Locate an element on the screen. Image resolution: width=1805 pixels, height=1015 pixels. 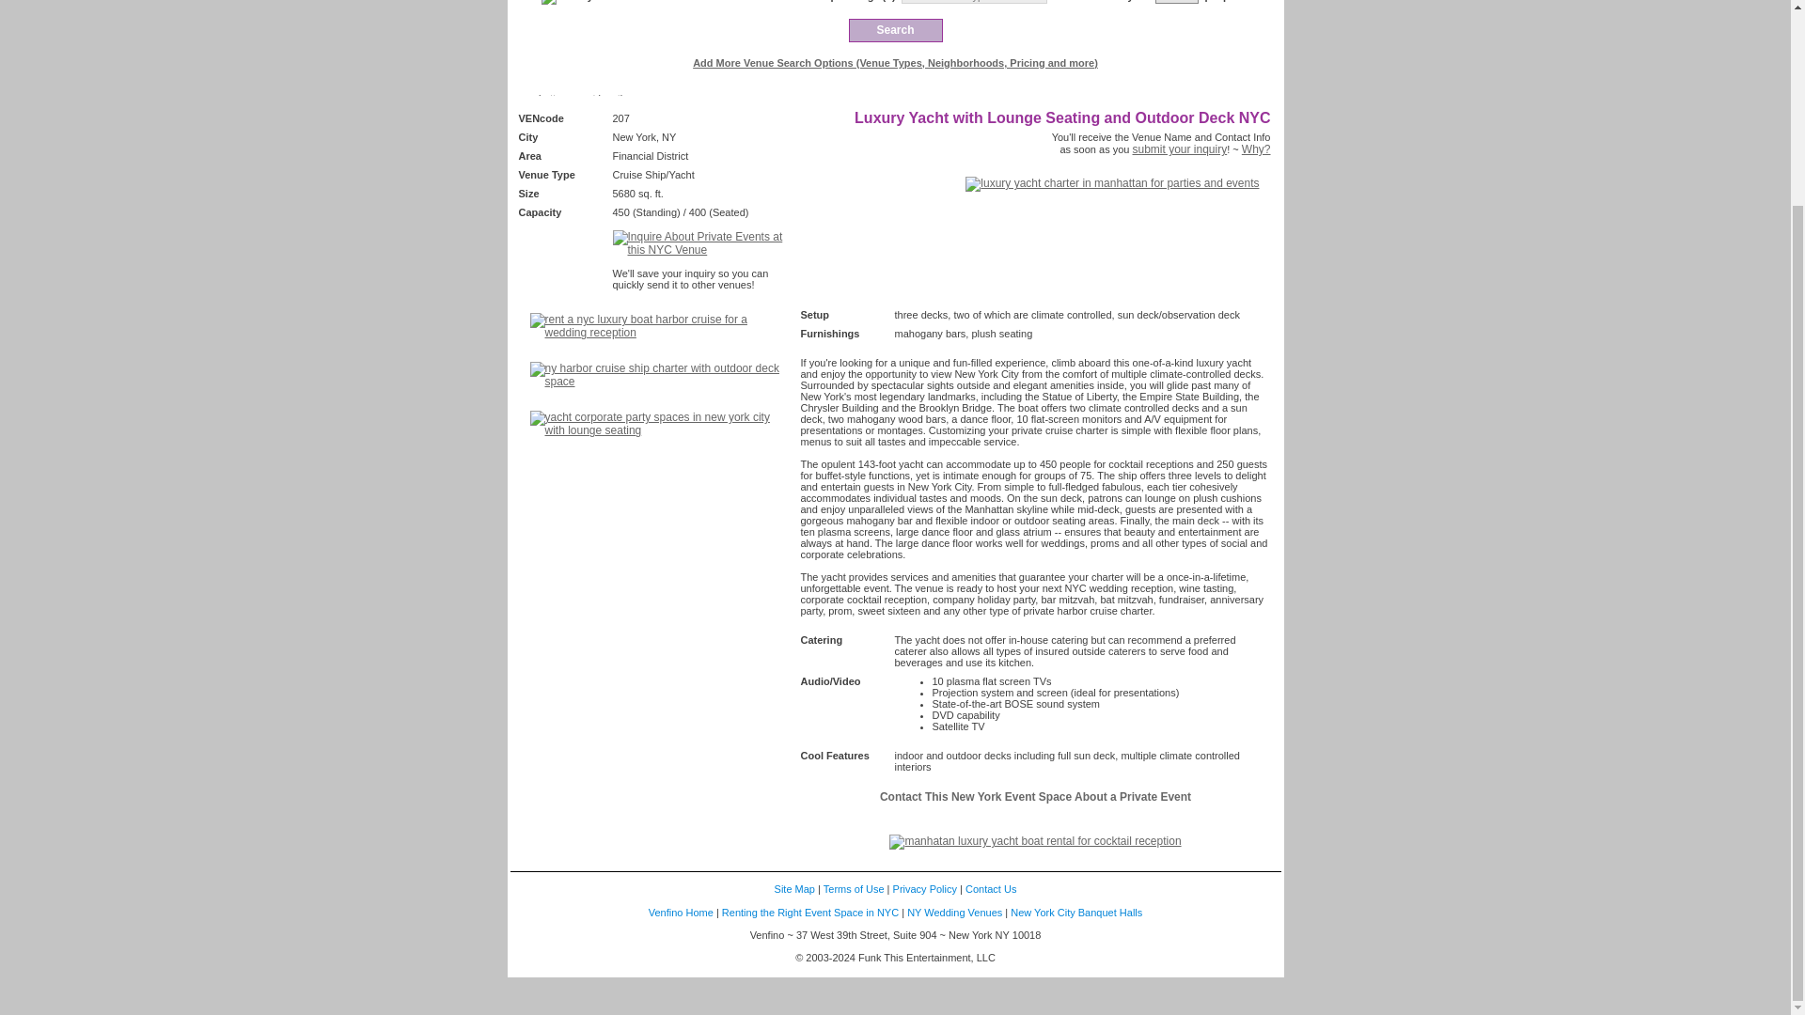
Why? is located at coordinates (1256, 149).